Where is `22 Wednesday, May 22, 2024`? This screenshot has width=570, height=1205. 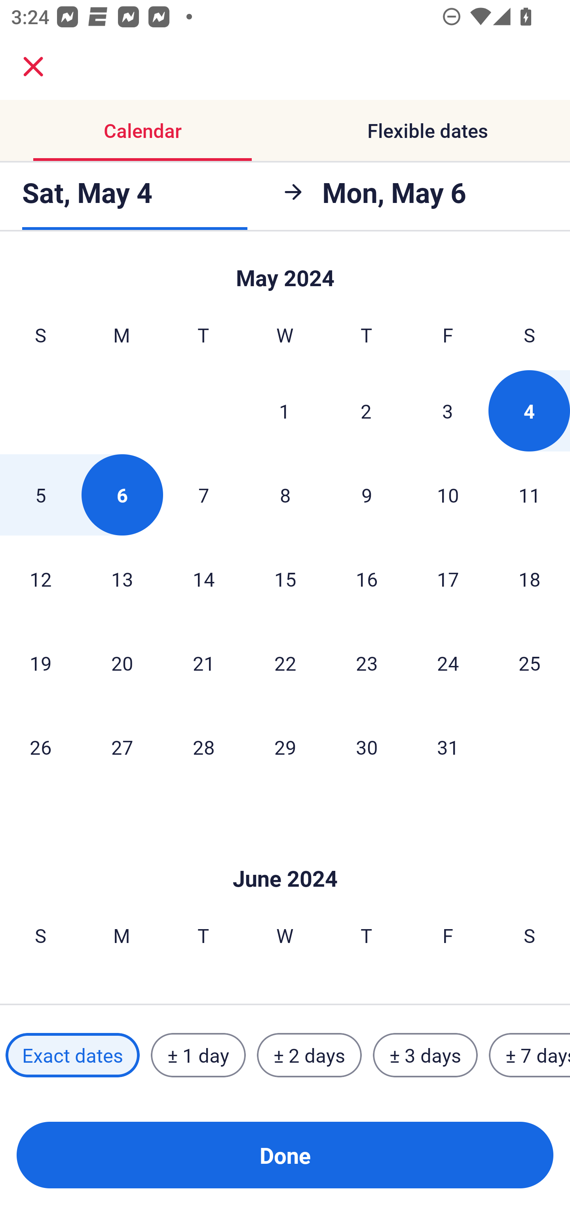 22 Wednesday, May 22, 2024 is located at coordinates (285, 663).